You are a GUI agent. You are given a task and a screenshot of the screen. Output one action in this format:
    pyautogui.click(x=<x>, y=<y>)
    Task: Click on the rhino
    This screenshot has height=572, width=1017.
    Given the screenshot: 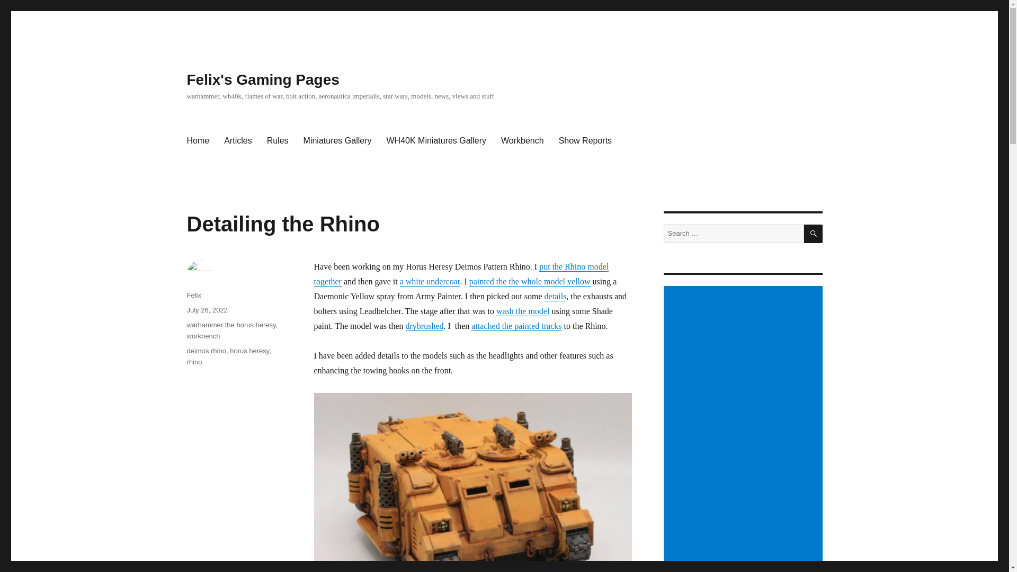 What is the action you would take?
    pyautogui.click(x=194, y=362)
    